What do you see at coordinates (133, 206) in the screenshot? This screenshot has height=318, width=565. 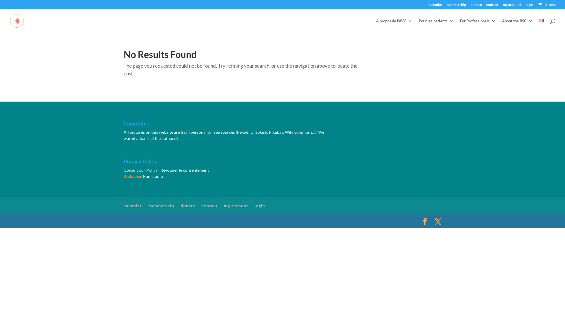 I see `calendar` at bounding box center [133, 206].